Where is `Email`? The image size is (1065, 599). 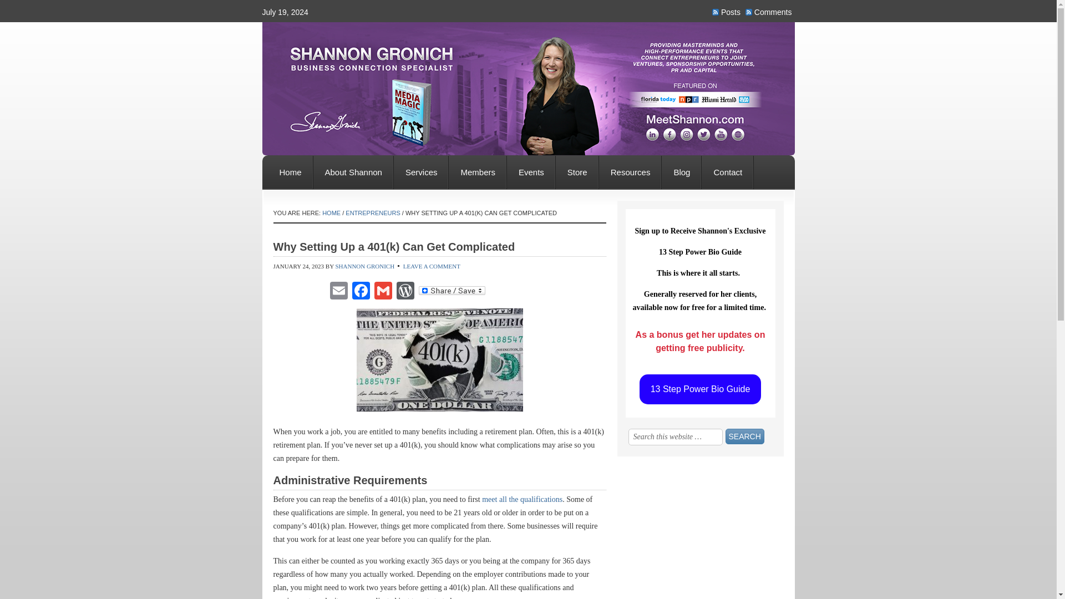
Email is located at coordinates (338, 291).